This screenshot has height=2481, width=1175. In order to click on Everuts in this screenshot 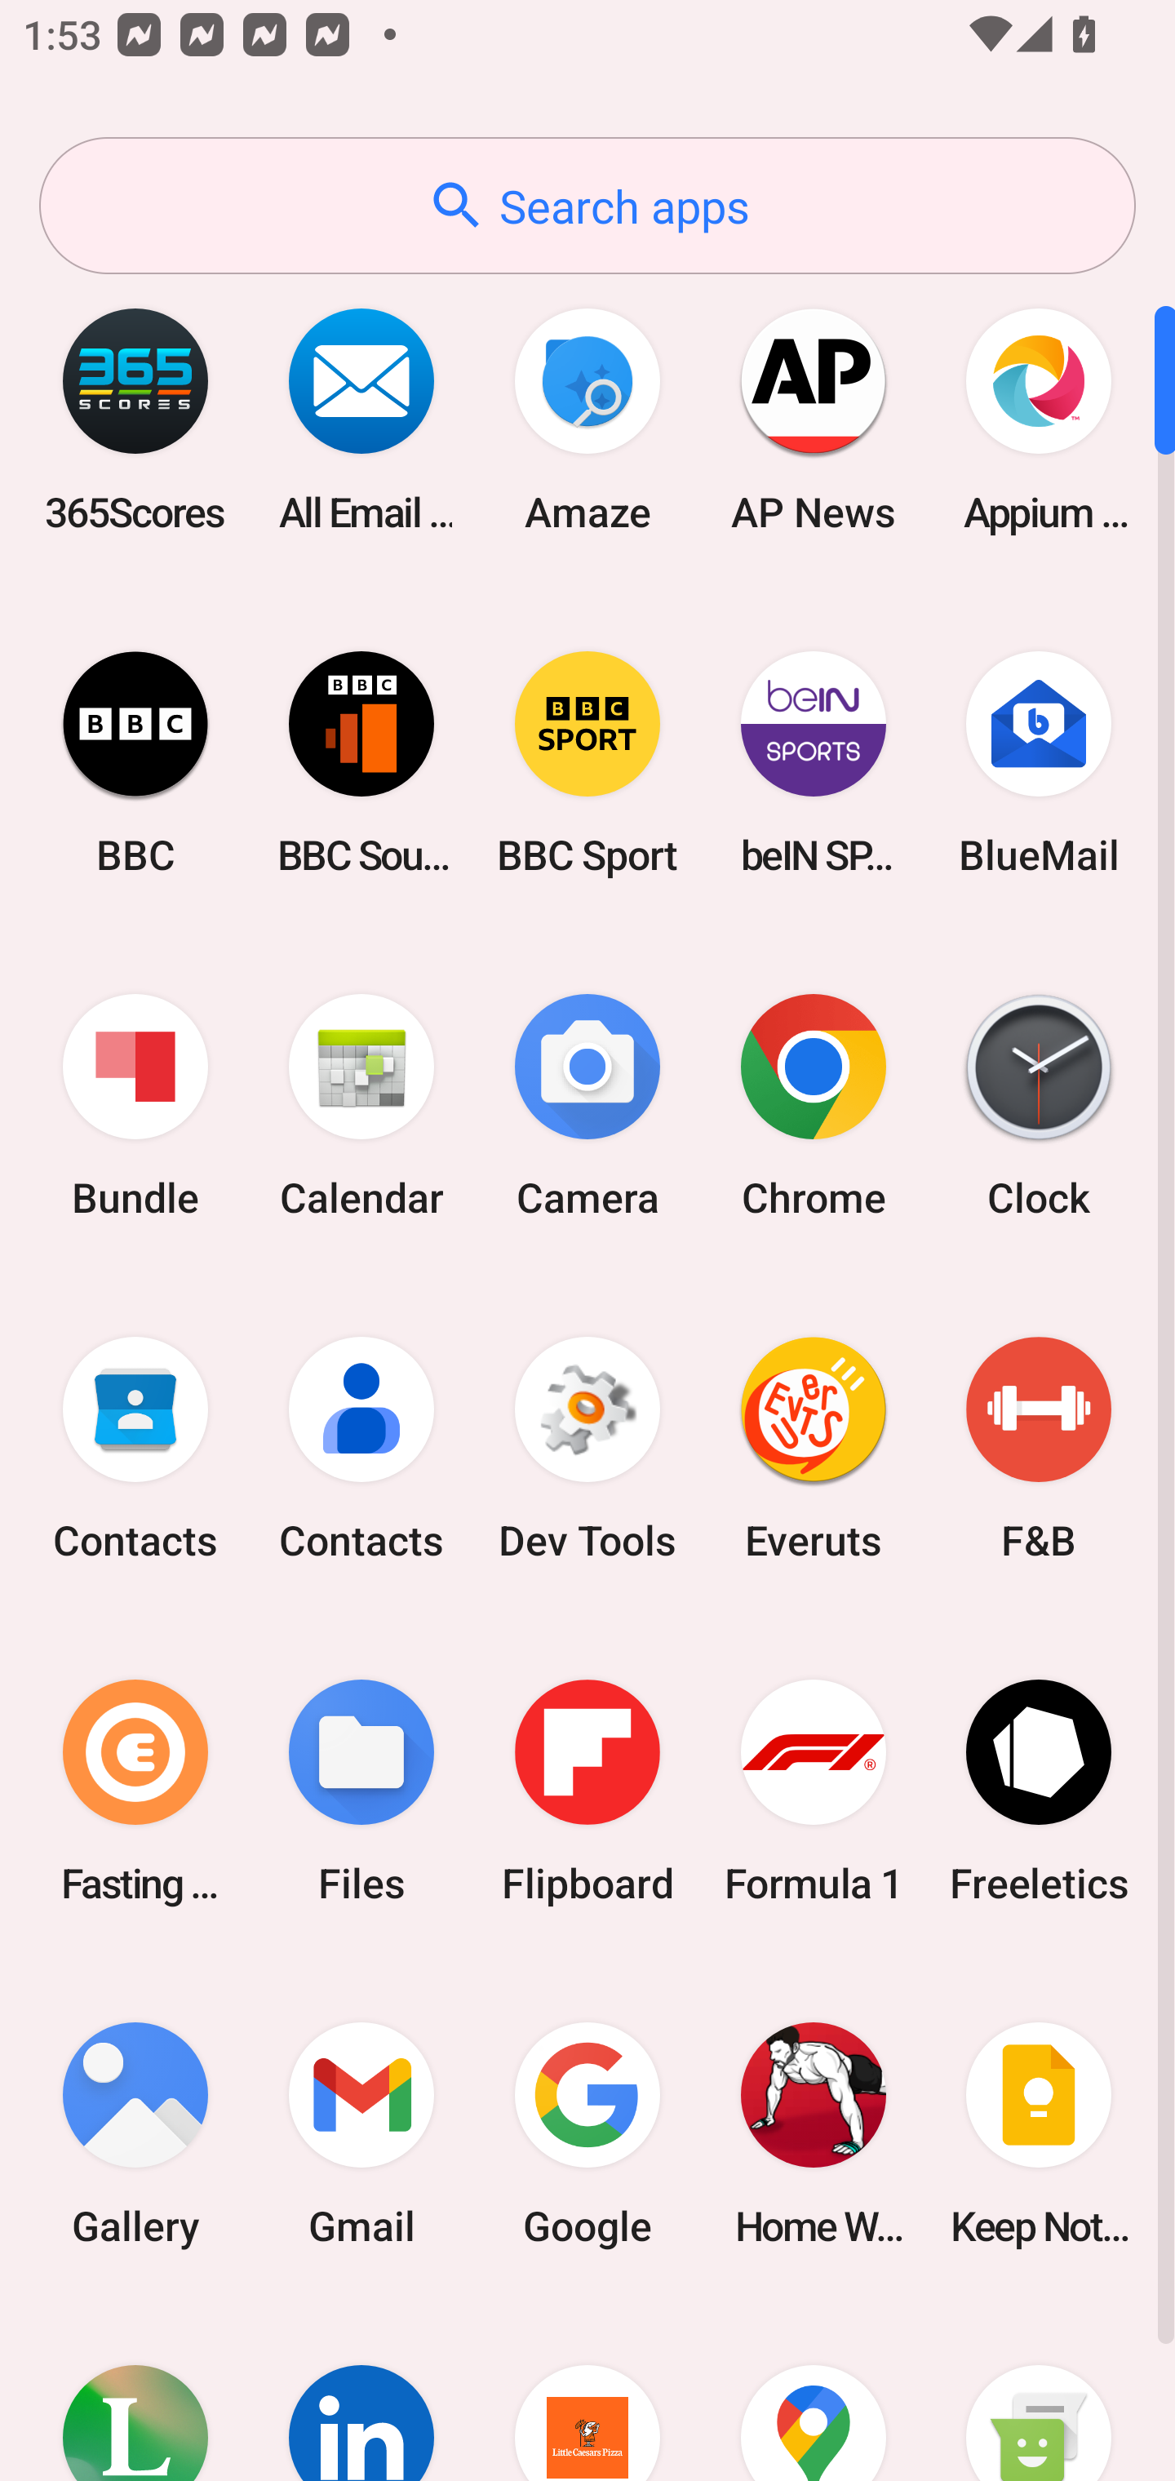, I will do `click(813, 1449)`.